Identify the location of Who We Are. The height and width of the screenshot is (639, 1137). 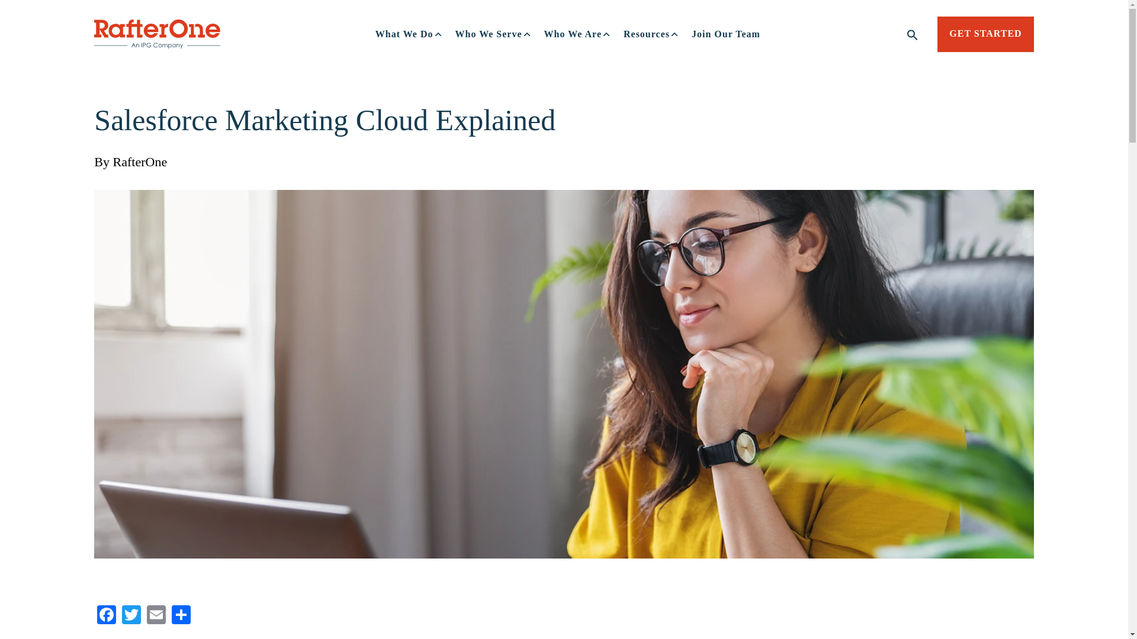
(577, 34).